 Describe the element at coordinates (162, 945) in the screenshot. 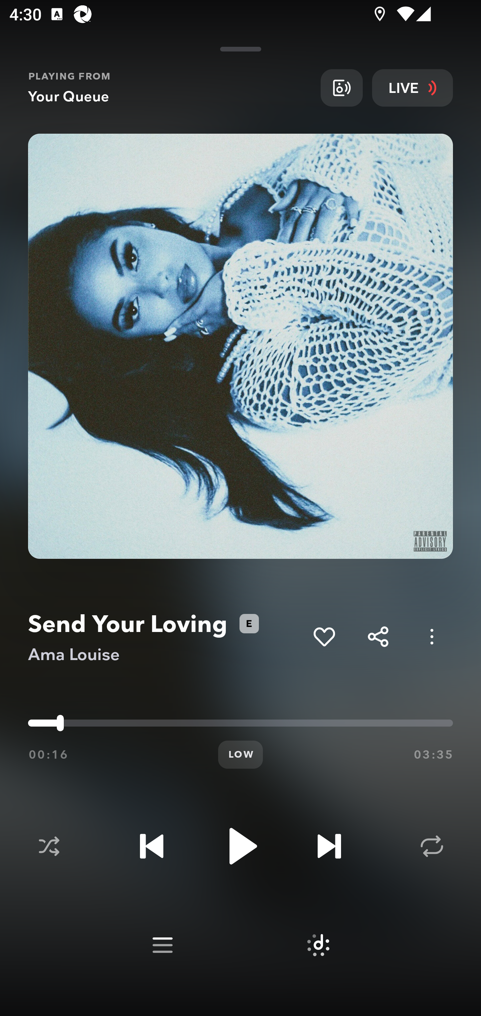

I see `Play queue` at that location.